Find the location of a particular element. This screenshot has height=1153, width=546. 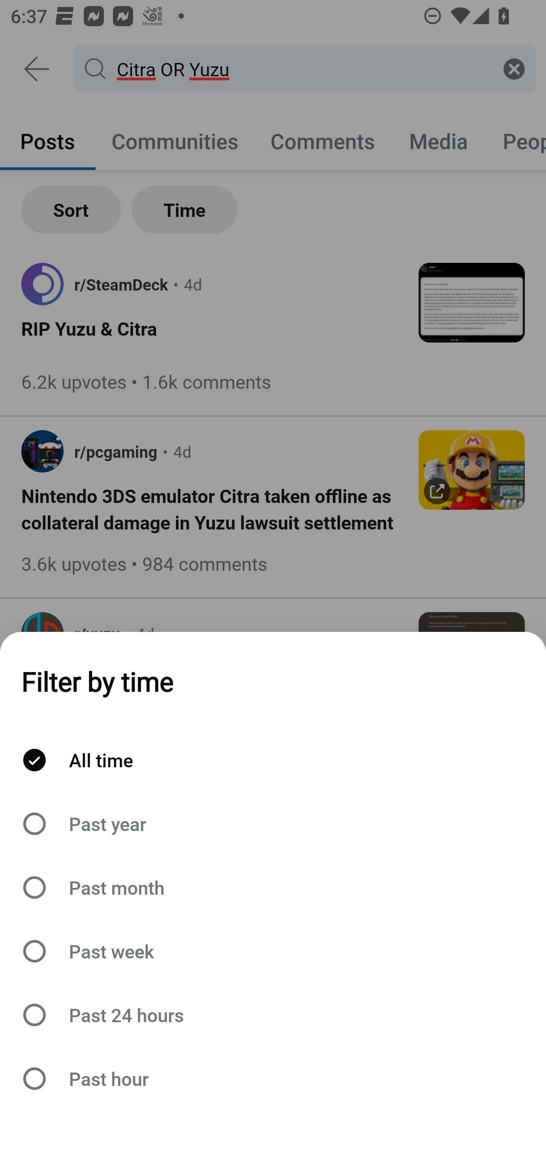

Filter by Past 24 hours Past 24 hours is located at coordinates (273, 1015).